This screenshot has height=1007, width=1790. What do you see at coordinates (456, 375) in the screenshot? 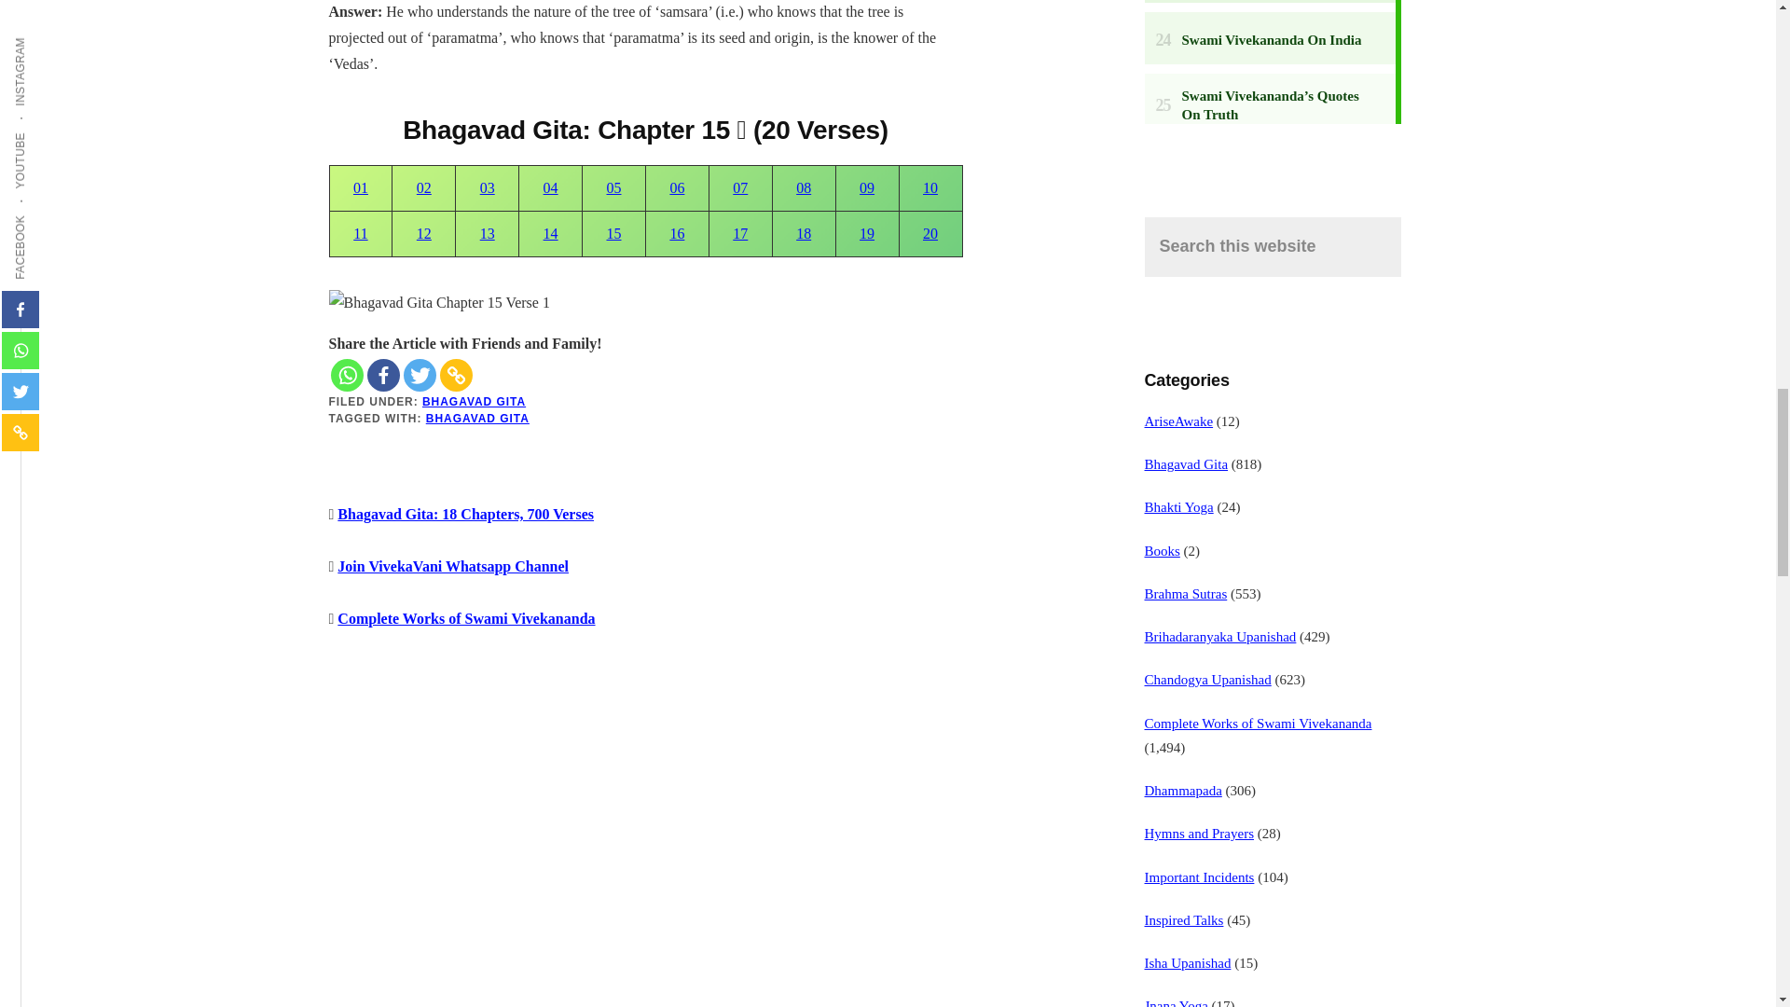
I see `Copy Link` at bounding box center [456, 375].